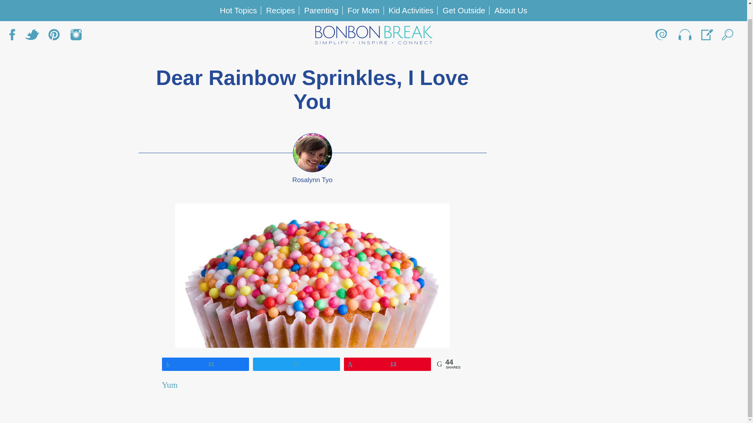 The image size is (753, 423). I want to click on Instagram, so click(76, 22).